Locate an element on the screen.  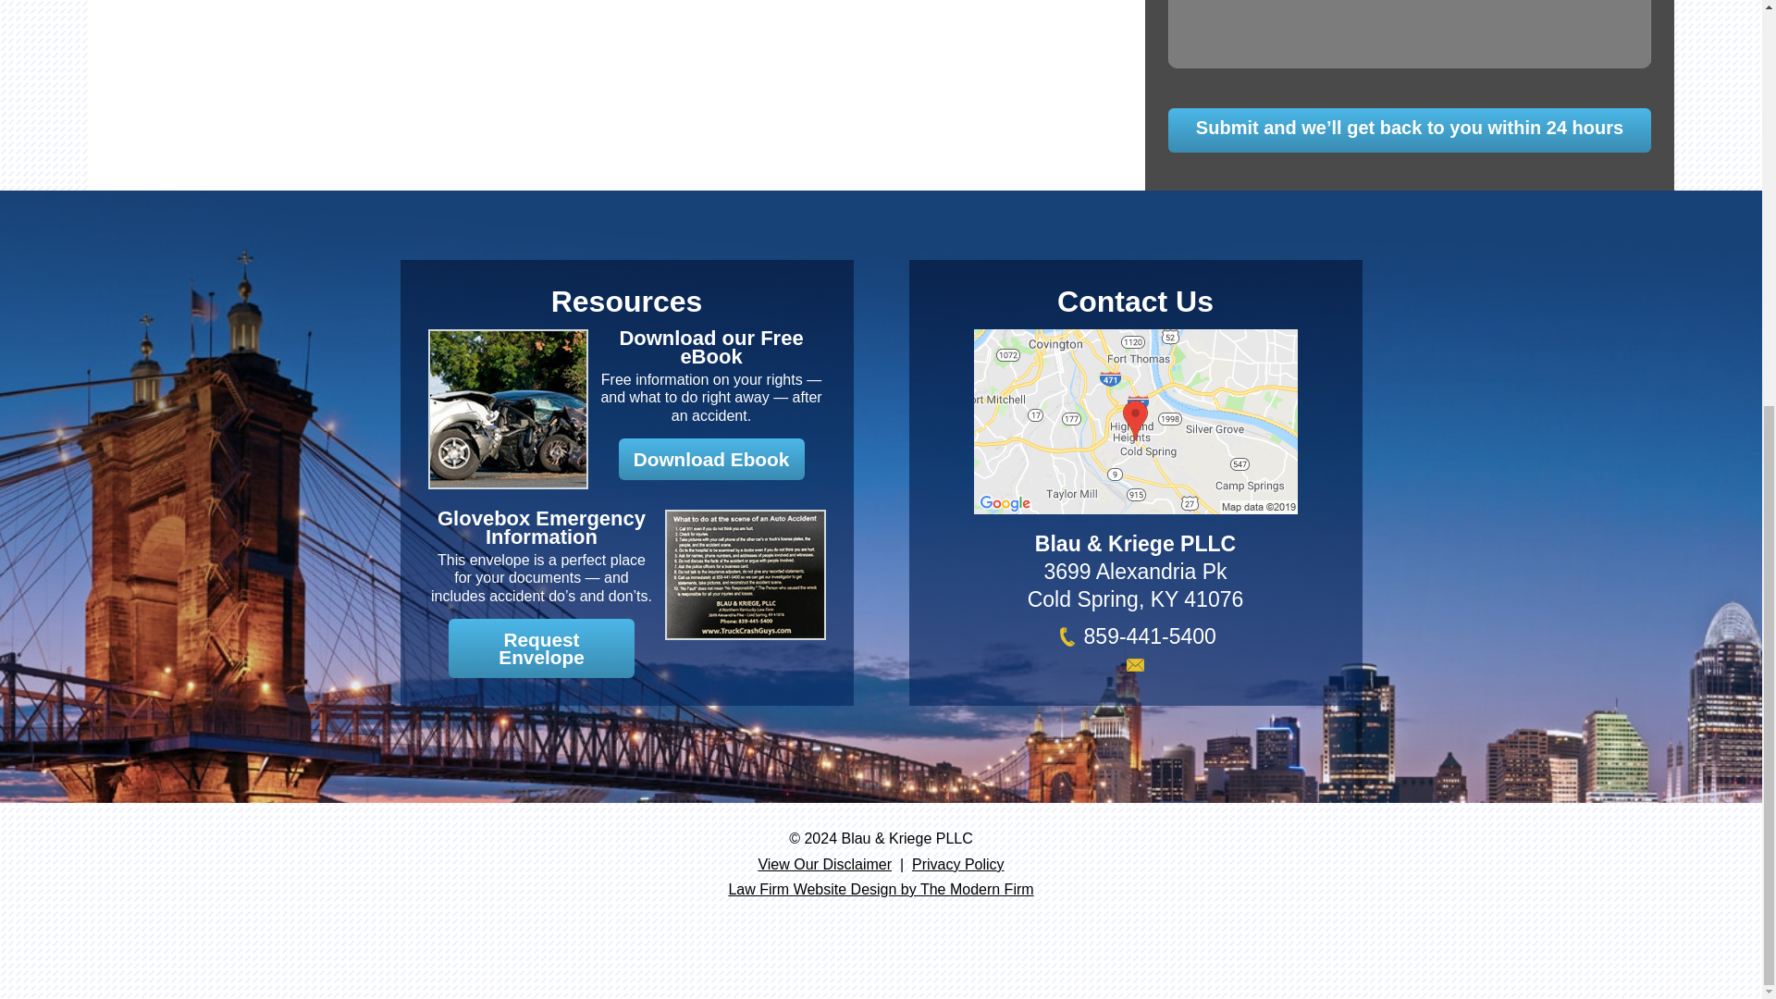
Download eBook is located at coordinates (710, 348).